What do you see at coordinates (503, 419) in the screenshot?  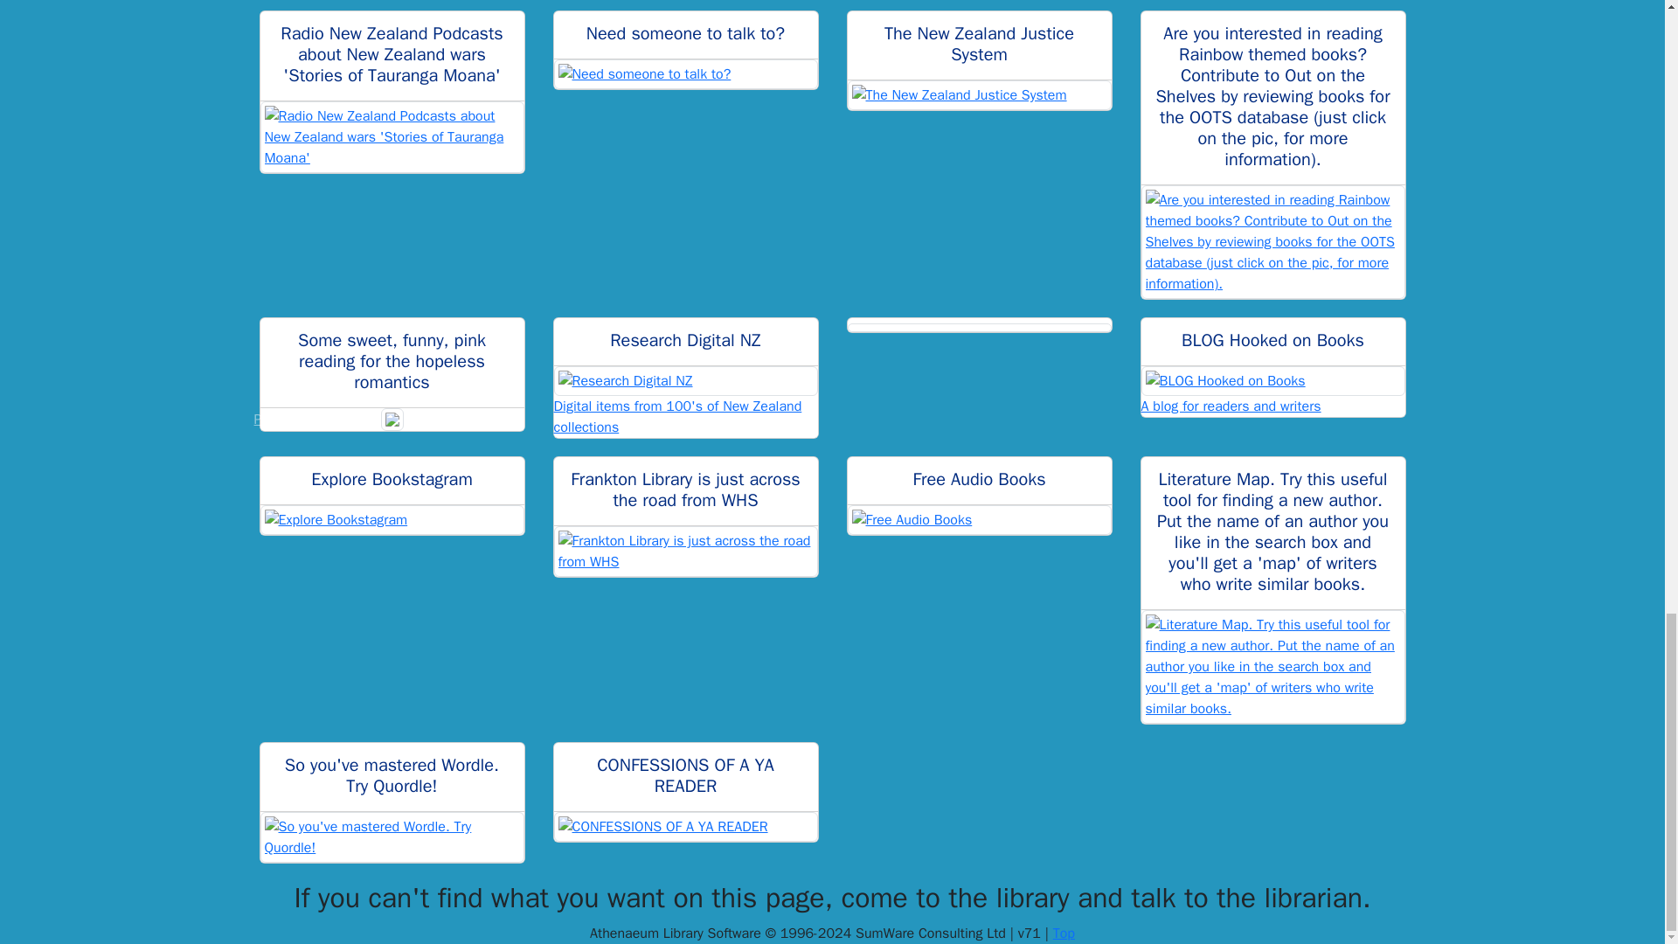 I see `Next` at bounding box center [503, 419].